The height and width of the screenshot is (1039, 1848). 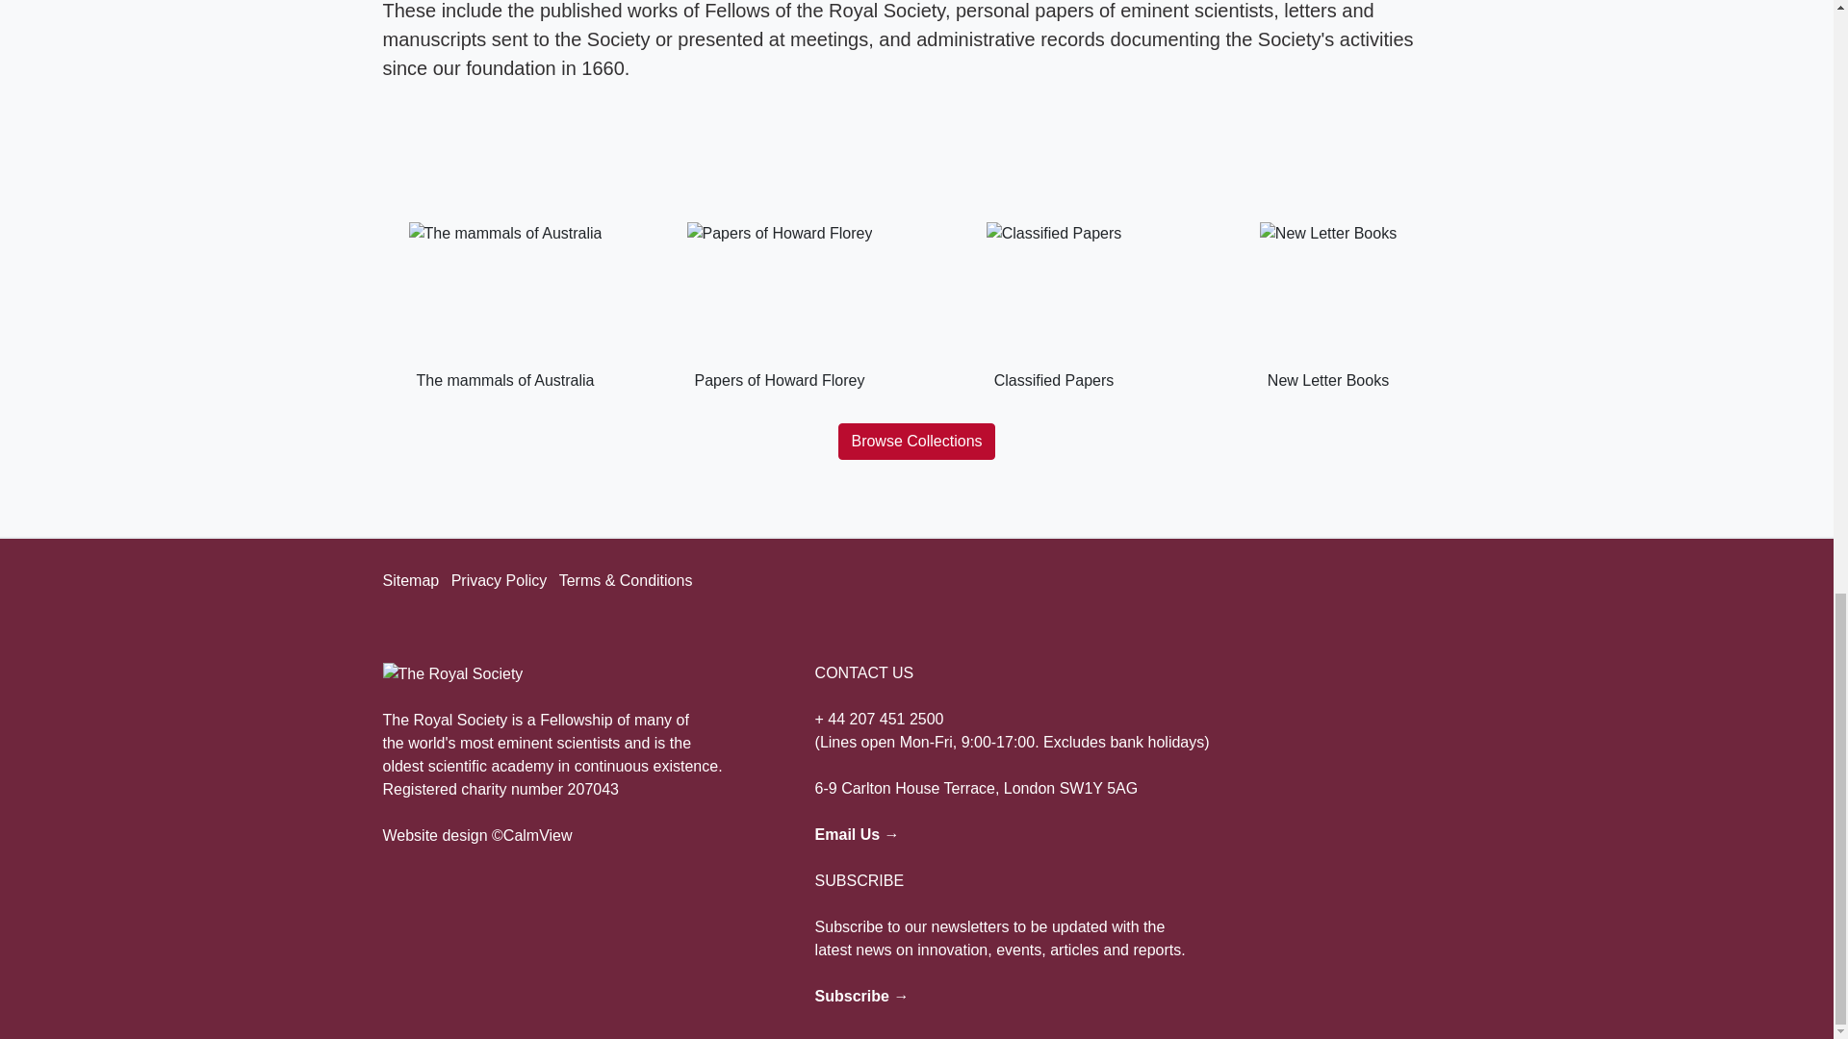 What do you see at coordinates (499, 581) in the screenshot?
I see `Privacy Policy` at bounding box center [499, 581].